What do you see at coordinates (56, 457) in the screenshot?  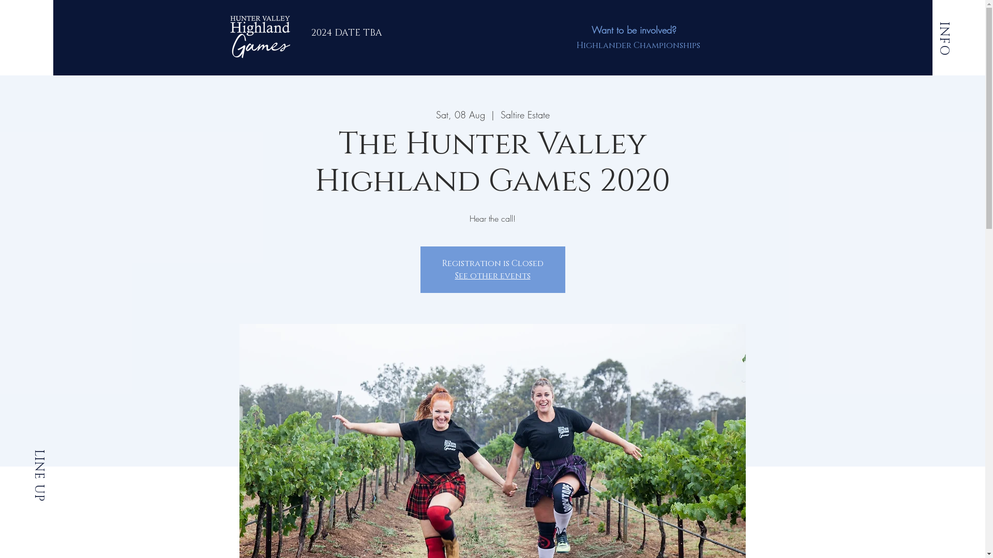 I see `LINE UP` at bounding box center [56, 457].